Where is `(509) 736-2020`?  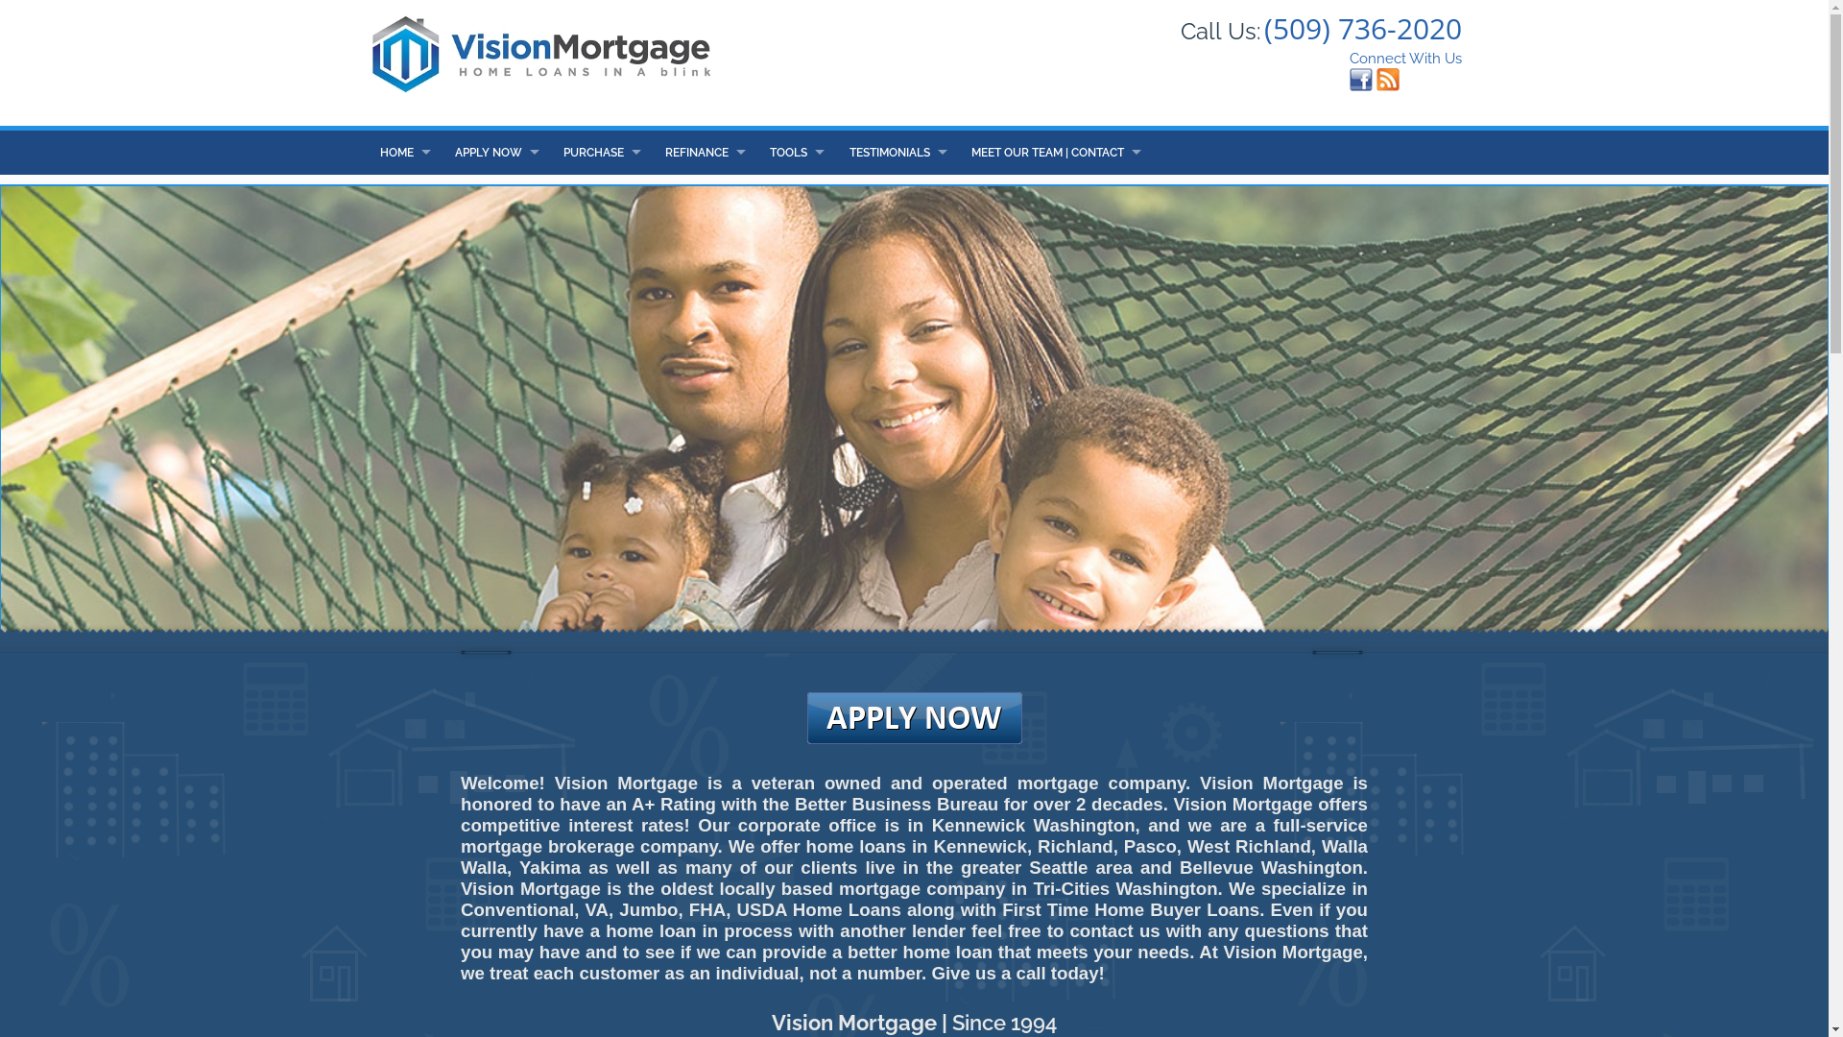
(509) 736-2020 is located at coordinates (1361, 29).